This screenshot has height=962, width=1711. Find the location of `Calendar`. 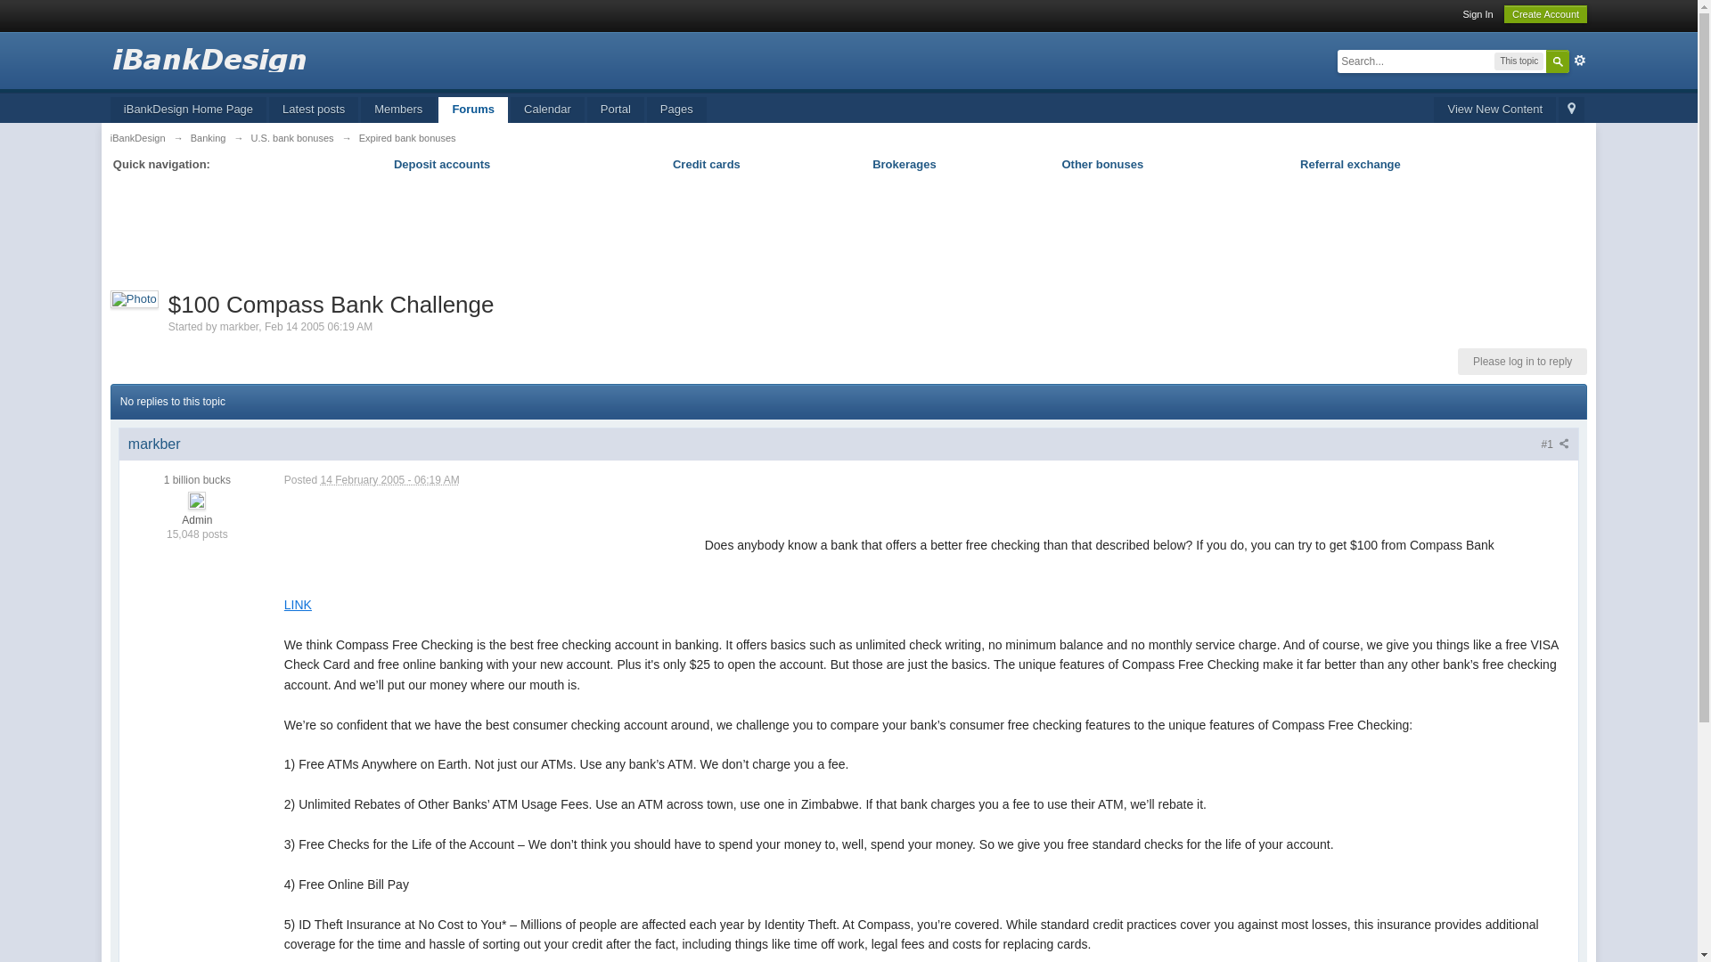

Calendar is located at coordinates (547, 110).